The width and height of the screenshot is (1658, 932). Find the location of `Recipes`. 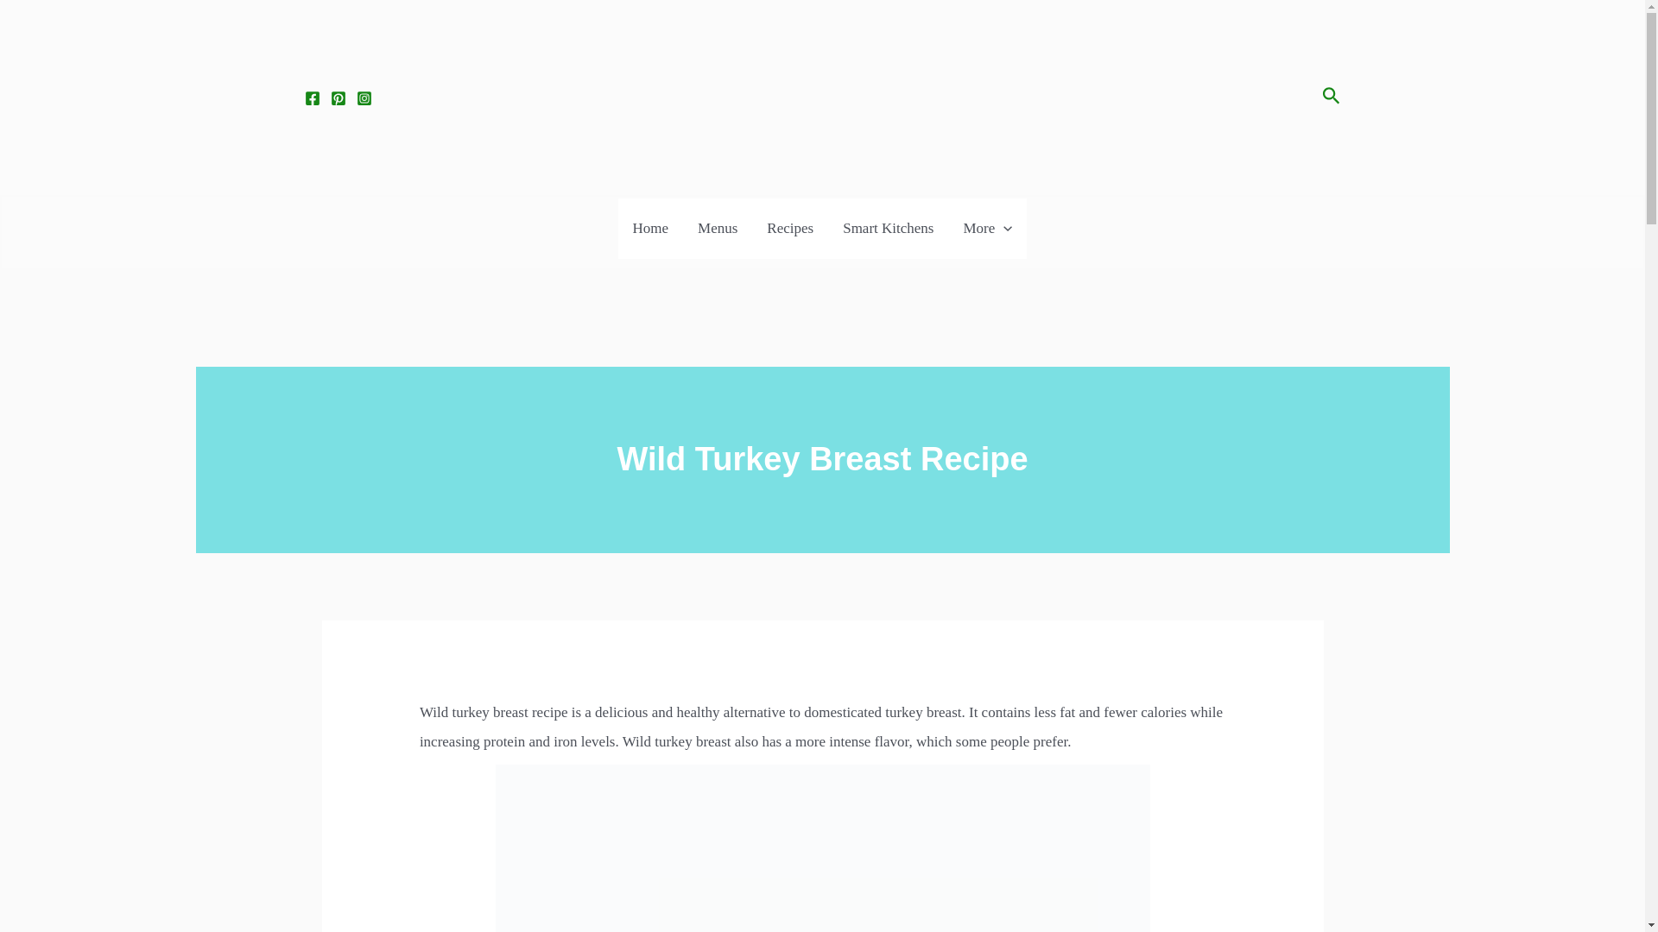

Recipes is located at coordinates (789, 229).